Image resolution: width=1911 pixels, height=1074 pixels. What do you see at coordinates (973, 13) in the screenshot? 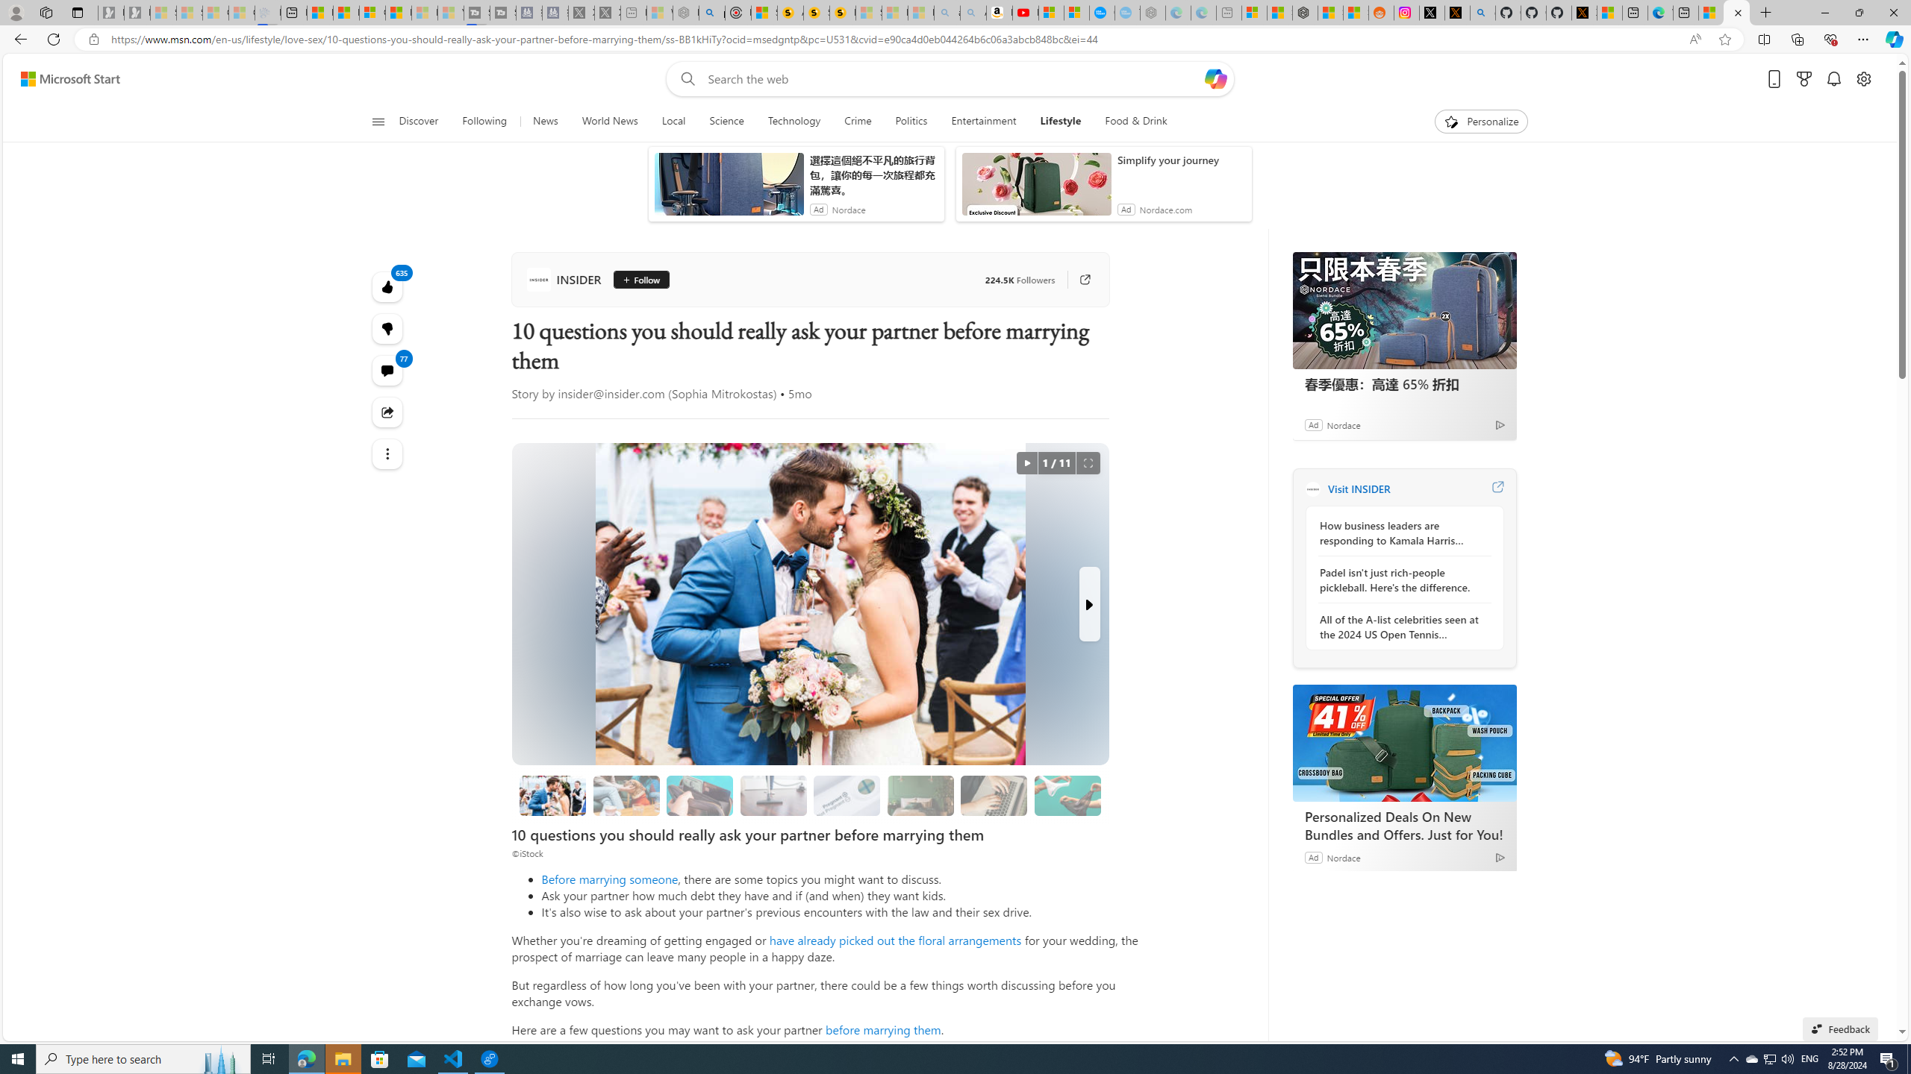
I see `Amazon Echo Dot PNG - Search Images - Sleeping` at bounding box center [973, 13].